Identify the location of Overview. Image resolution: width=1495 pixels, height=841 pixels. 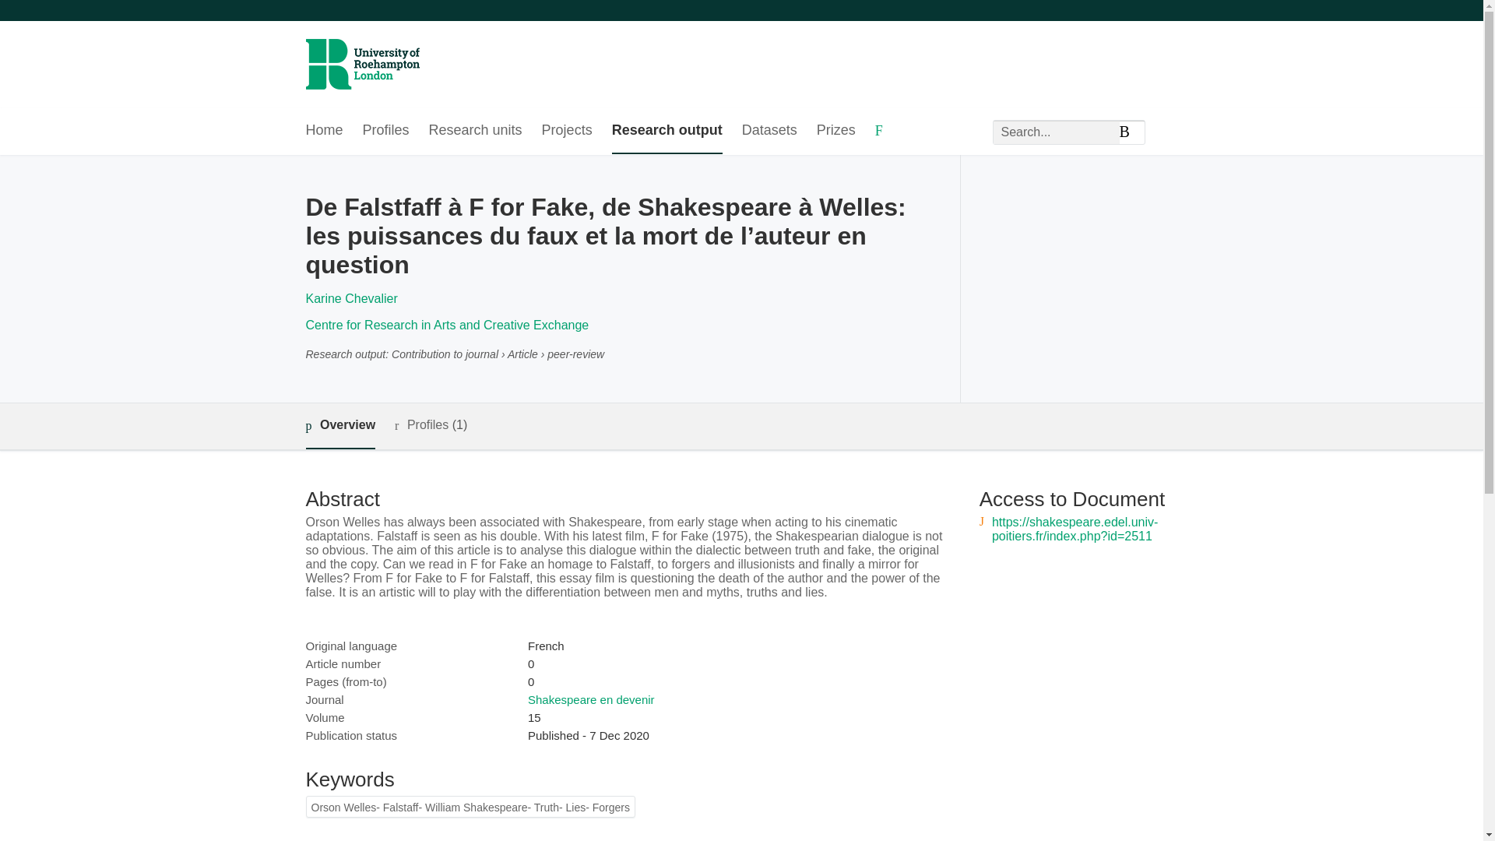
(339, 426).